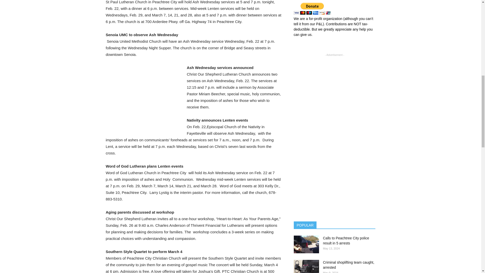 The width and height of the screenshot is (485, 273). I want to click on Calls to Peachtree City police result in 5 arrests, so click(306, 244).